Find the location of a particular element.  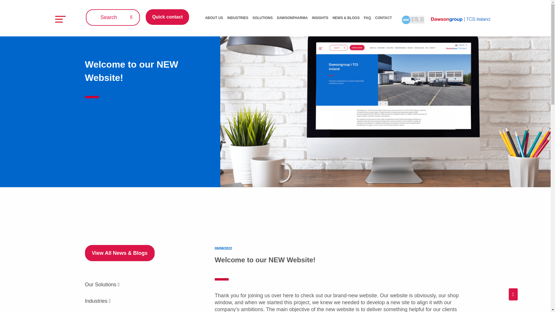

DAWSONPHARMA is located at coordinates (293, 18).